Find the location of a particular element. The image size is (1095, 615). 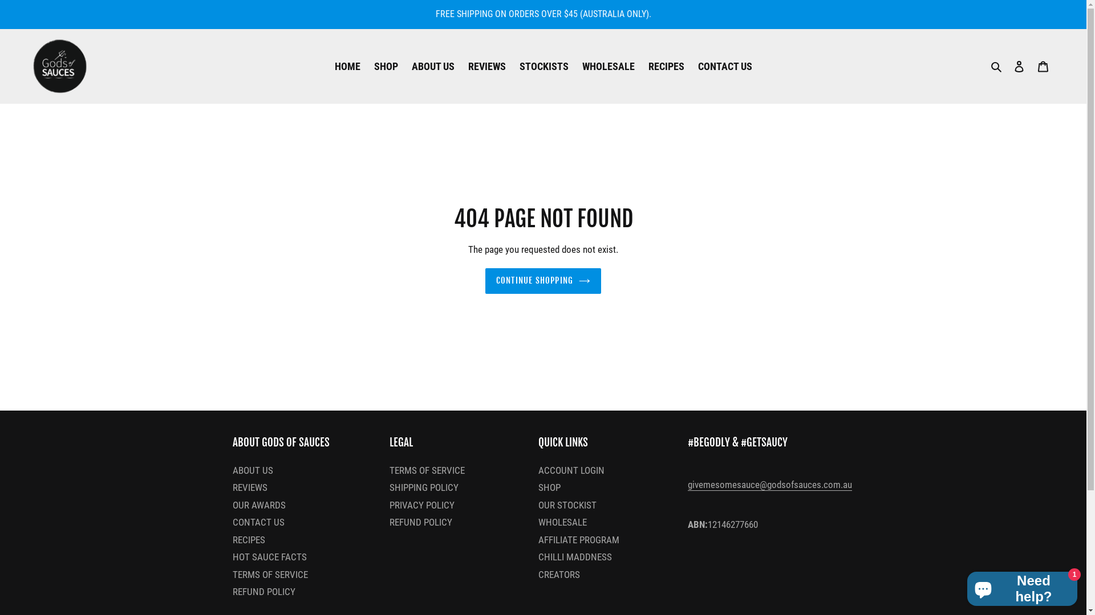

RECIPES is located at coordinates (249, 540).